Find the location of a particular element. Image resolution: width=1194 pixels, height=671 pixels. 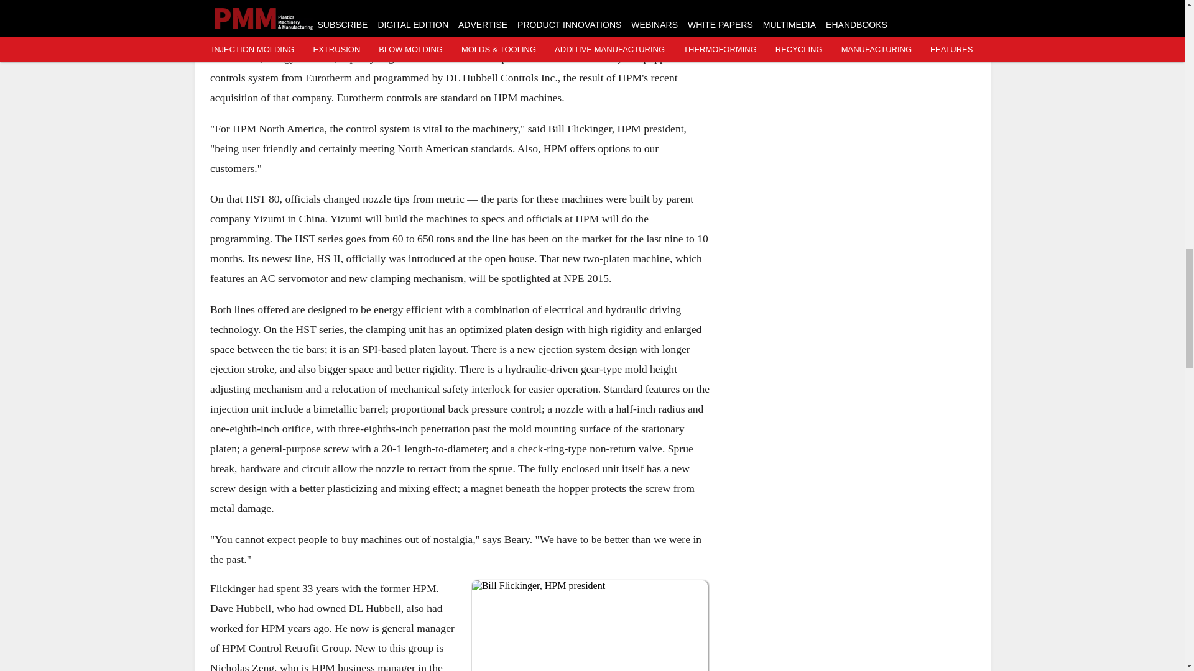

Bill Flickinger, HPM president is located at coordinates (590, 626).